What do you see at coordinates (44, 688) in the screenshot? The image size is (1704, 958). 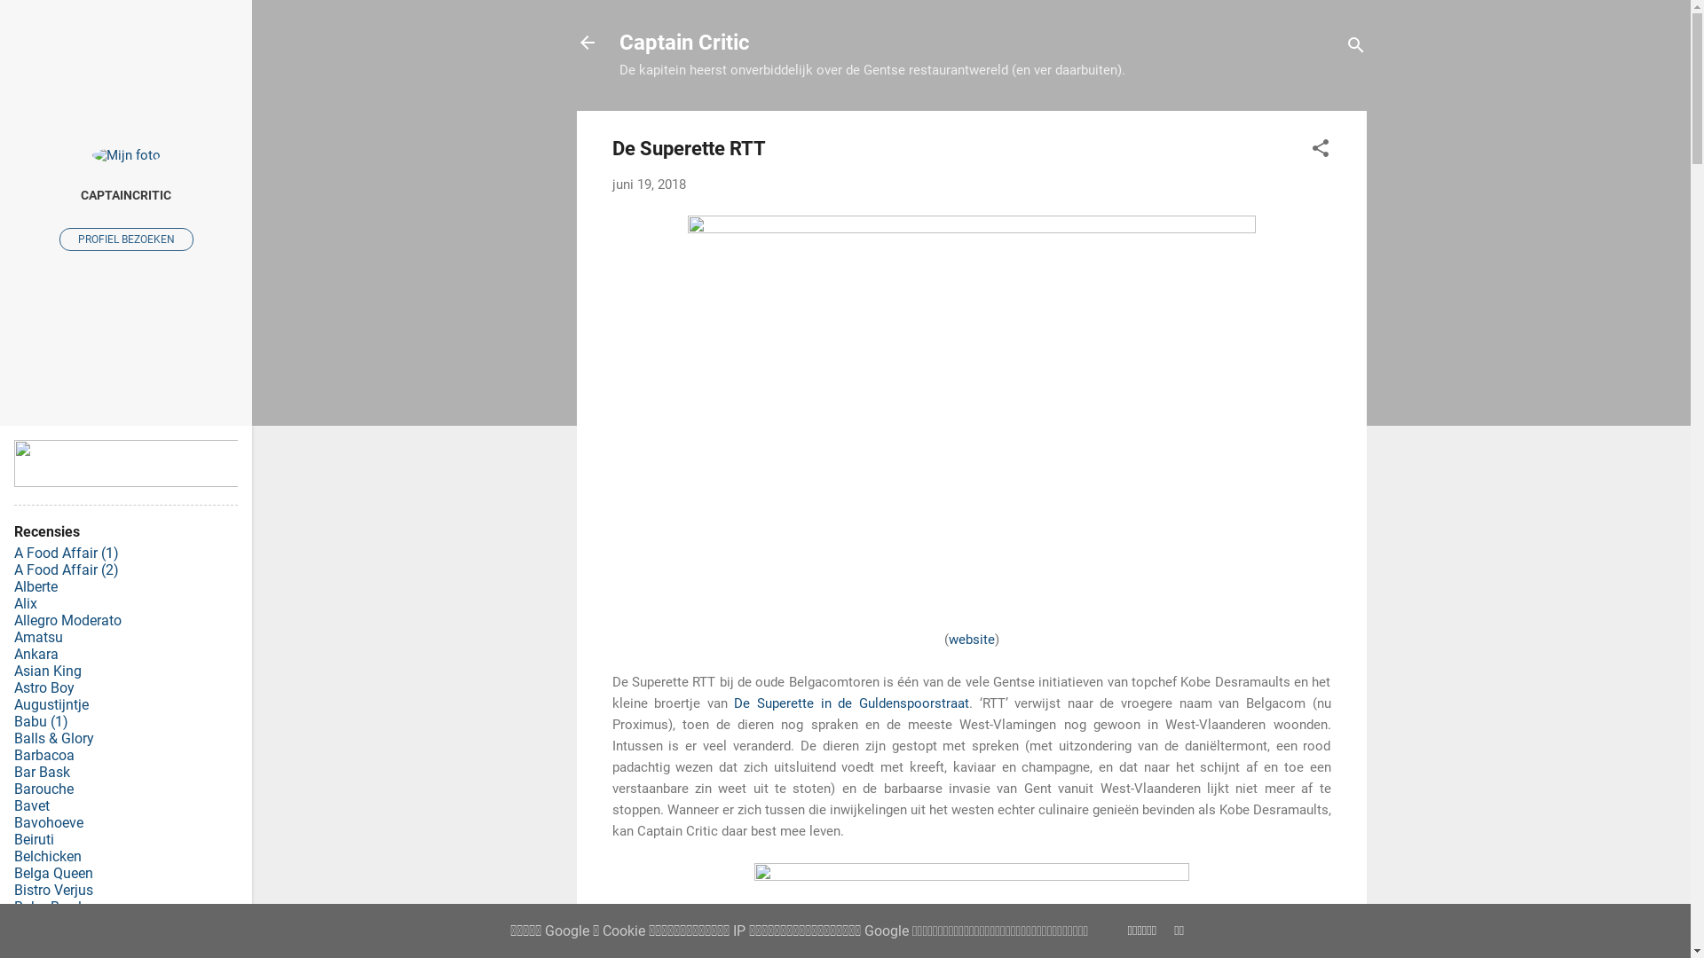 I see `Astro Boy` at bounding box center [44, 688].